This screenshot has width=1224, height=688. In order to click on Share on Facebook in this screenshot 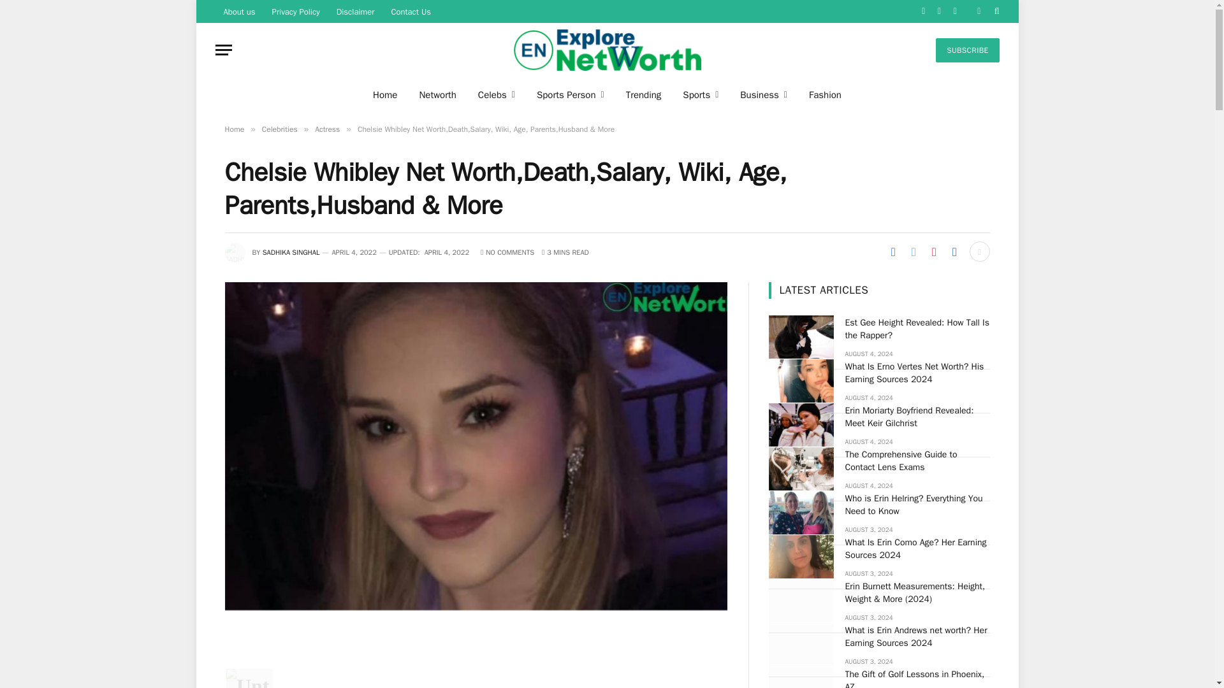, I will do `click(893, 252)`.